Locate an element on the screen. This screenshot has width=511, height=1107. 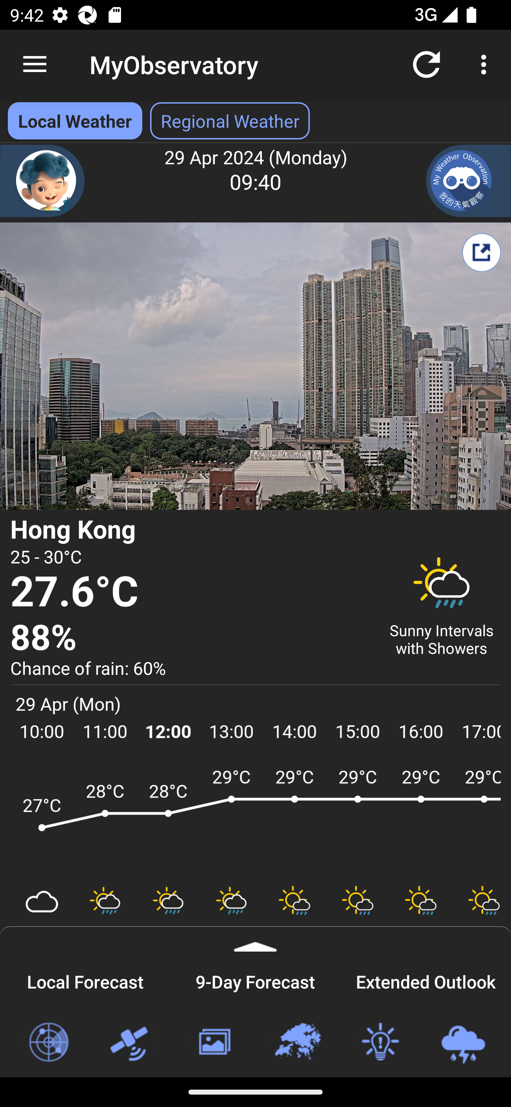
Refresh is located at coordinates (427, 64).